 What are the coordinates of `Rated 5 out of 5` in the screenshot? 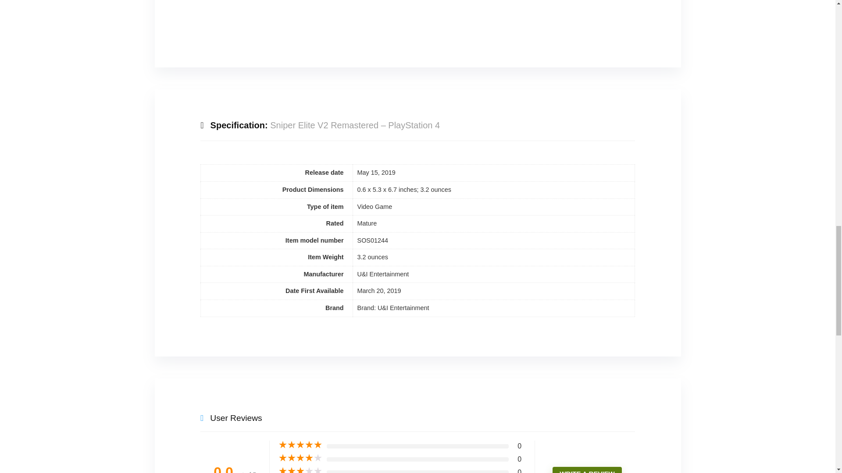 It's located at (300, 445).